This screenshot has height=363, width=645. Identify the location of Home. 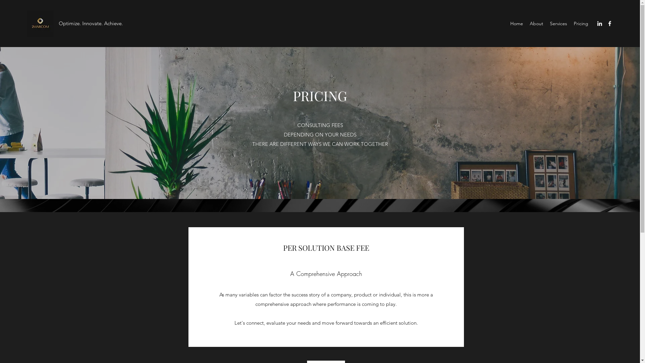
(517, 24).